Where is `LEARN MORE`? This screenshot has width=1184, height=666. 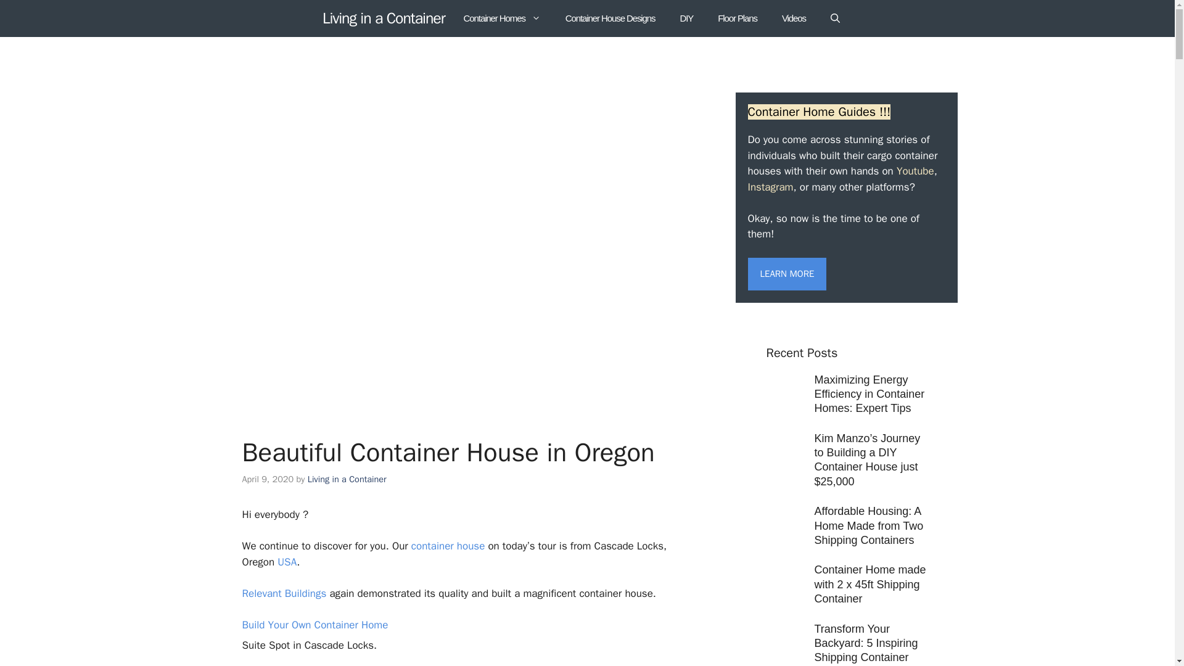
LEARN MORE is located at coordinates (787, 274).